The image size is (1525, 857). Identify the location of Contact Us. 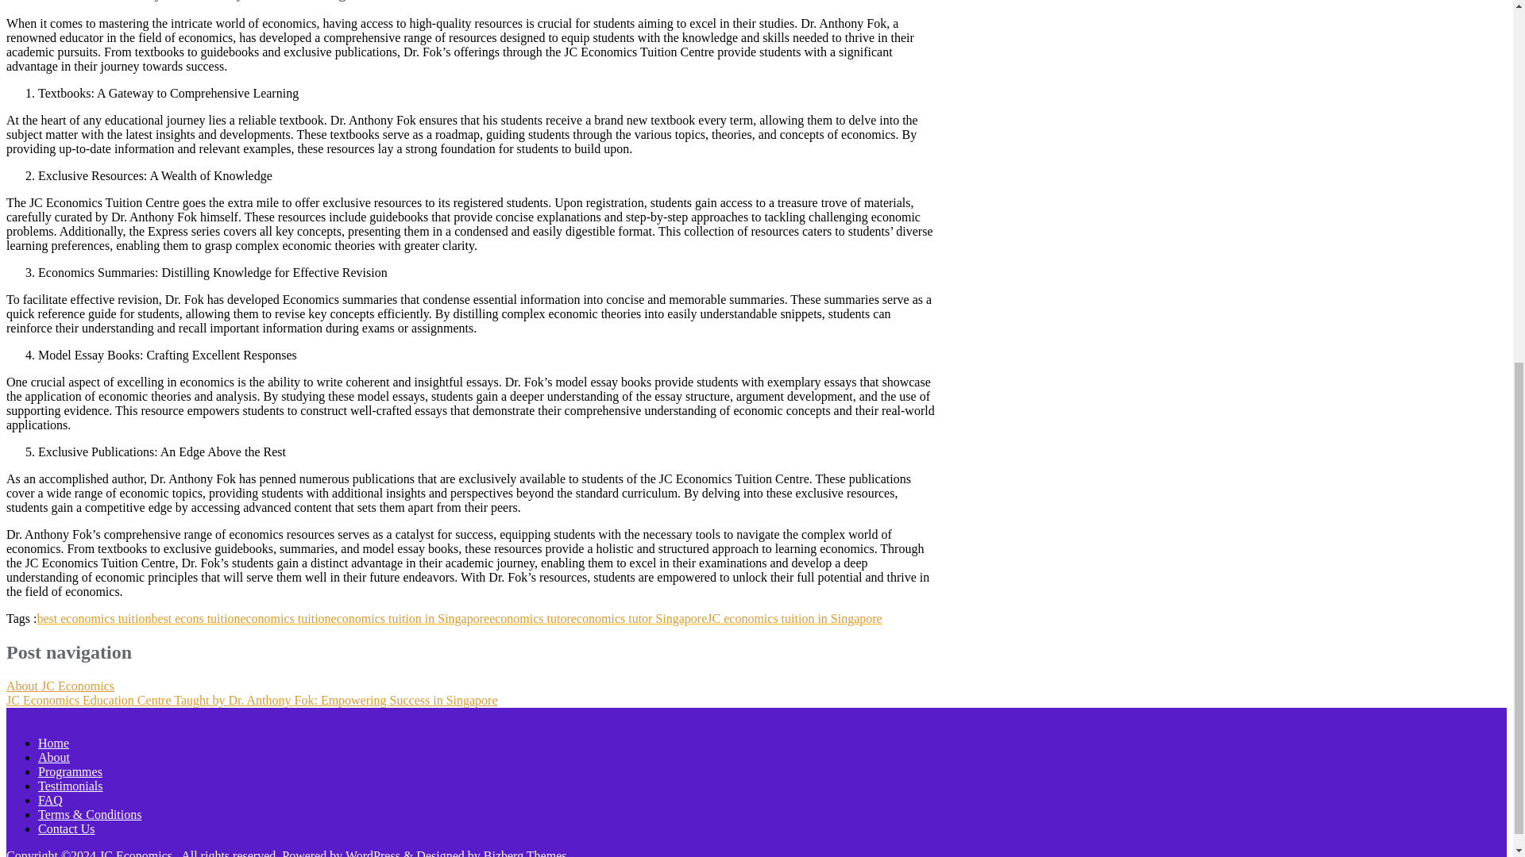
(67, 828).